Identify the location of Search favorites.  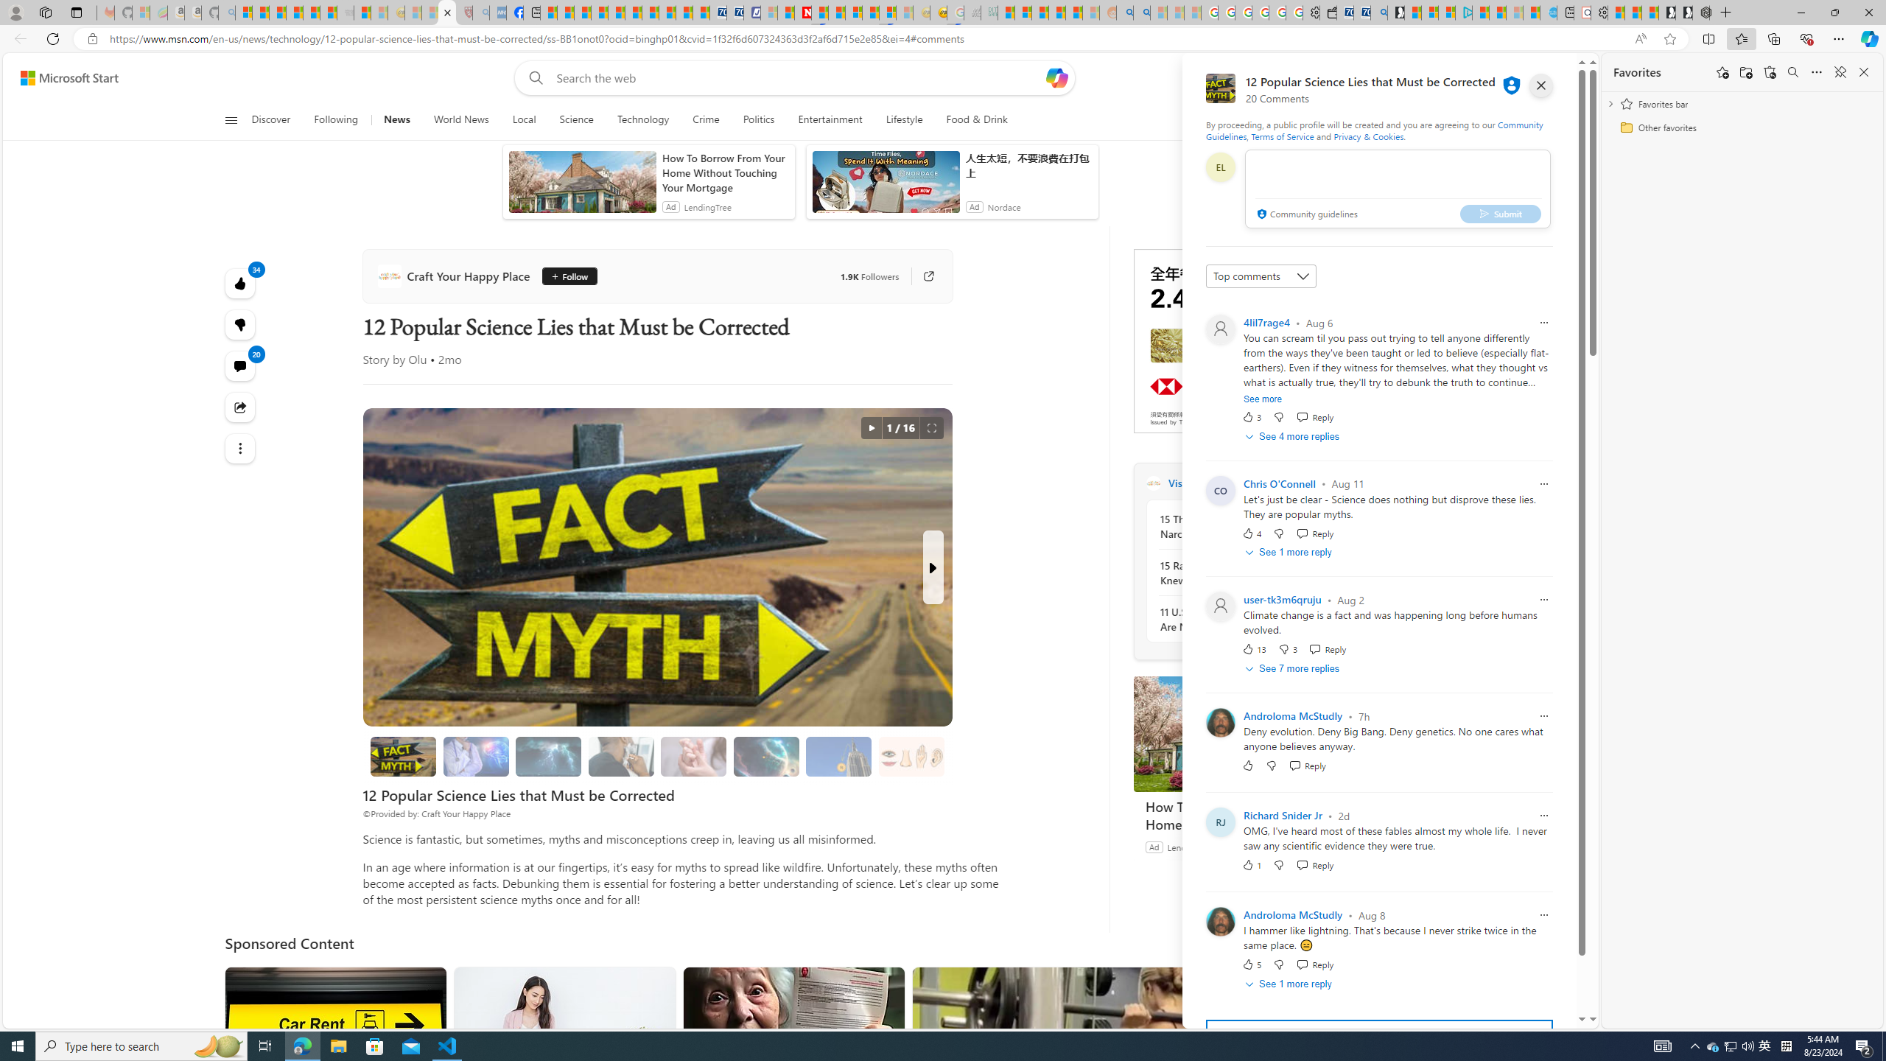
(1792, 72).